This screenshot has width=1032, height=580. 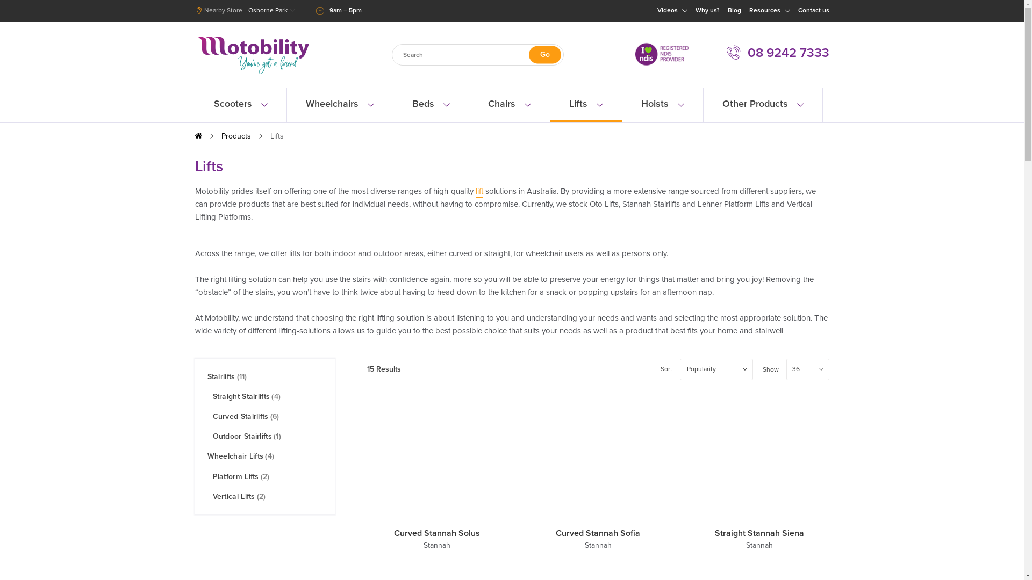 I want to click on Down Arrow, so click(x=600, y=105).